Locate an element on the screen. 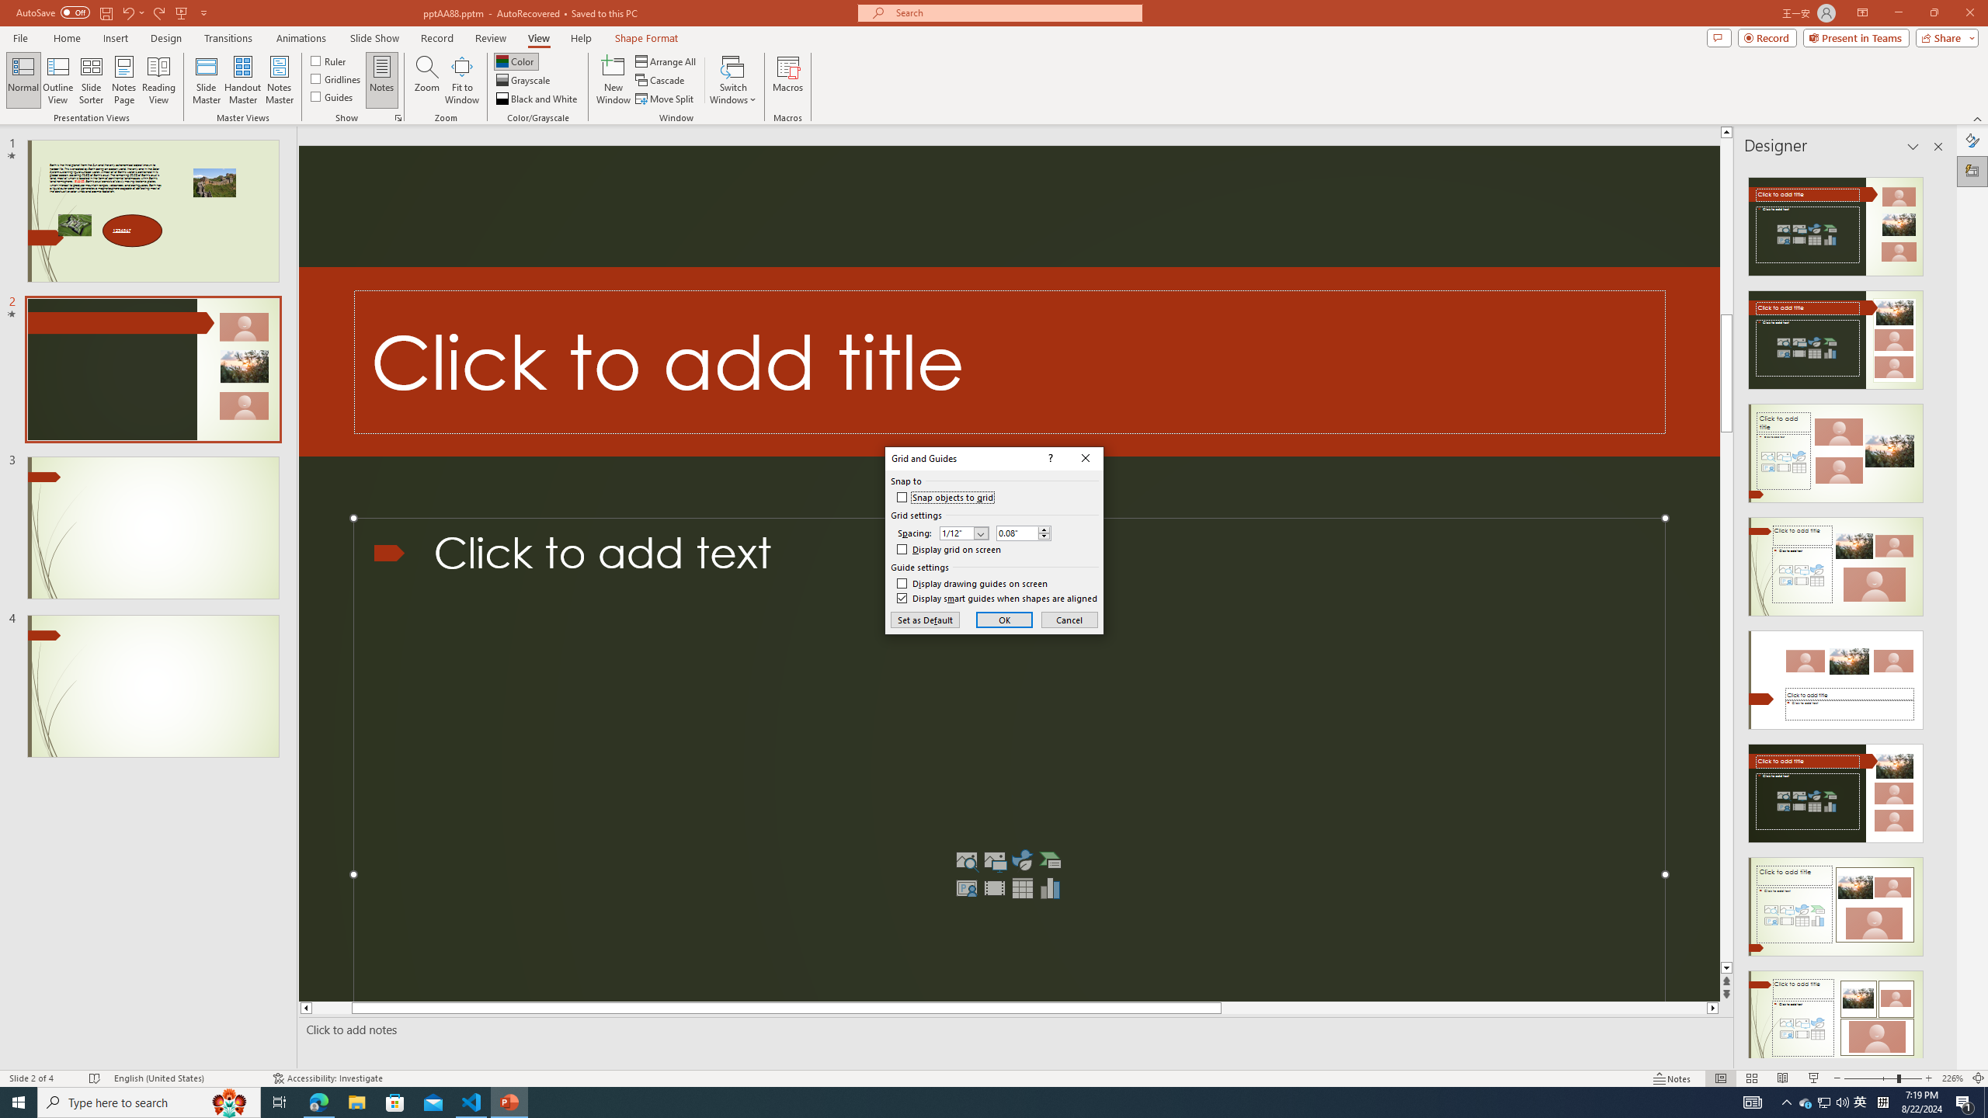 The height and width of the screenshot is (1118, 1988). Snap objects to grid is located at coordinates (945, 498).